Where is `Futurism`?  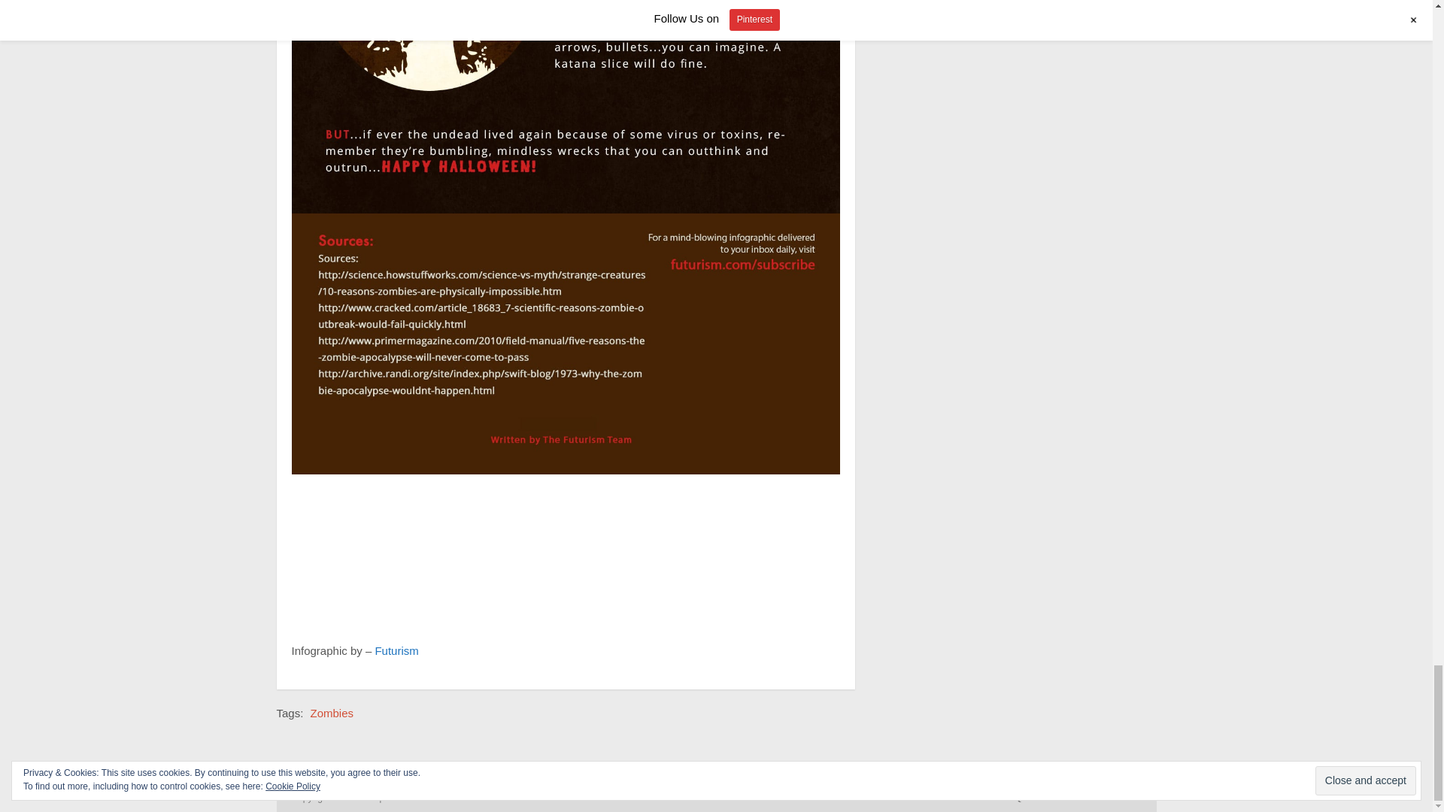 Futurism is located at coordinates (396, 650).